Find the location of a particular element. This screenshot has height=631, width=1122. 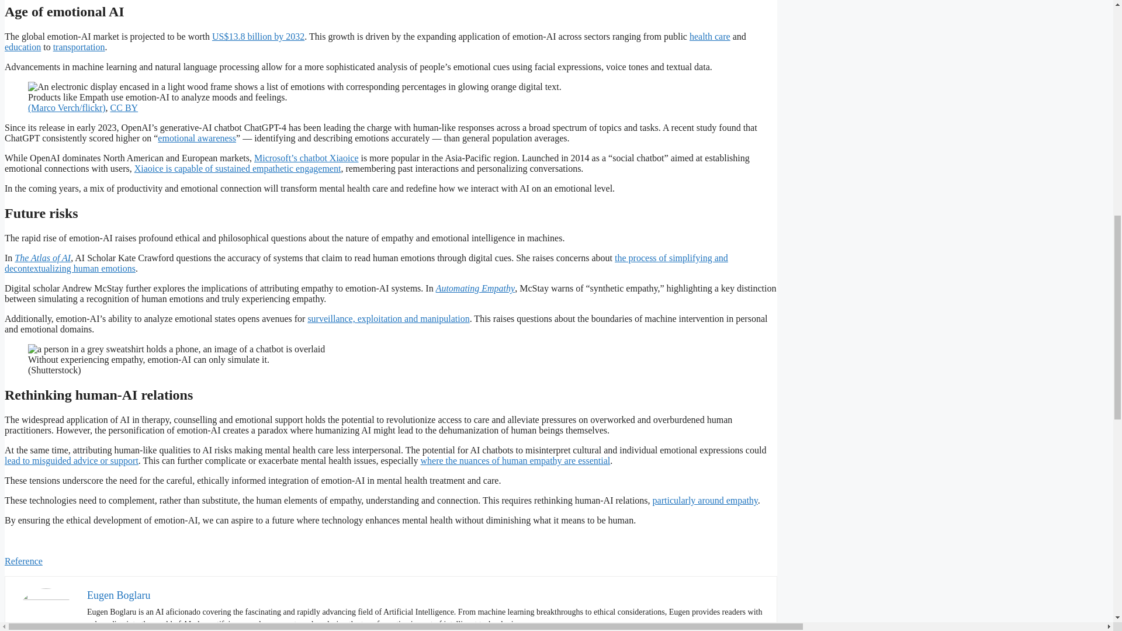

education is located at coordinates (22, 47).